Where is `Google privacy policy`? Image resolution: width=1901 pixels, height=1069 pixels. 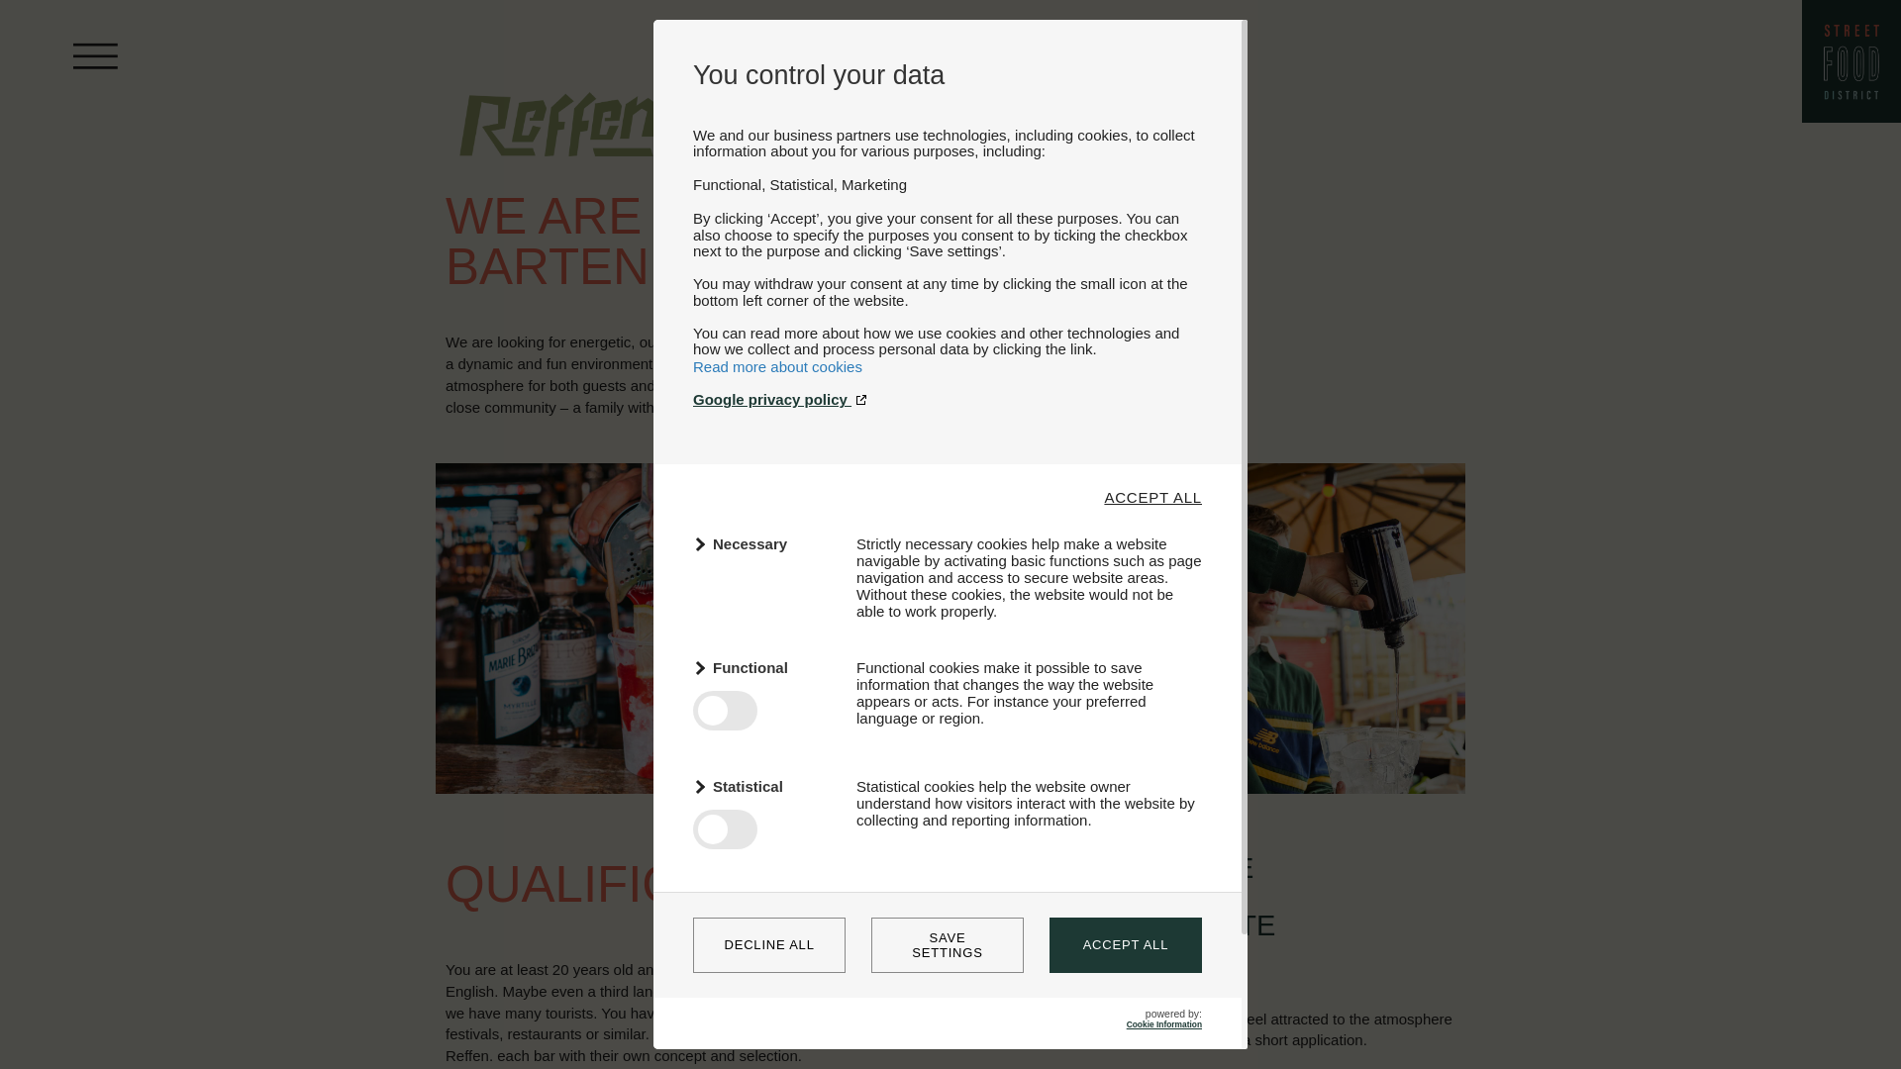 Google privacy policy is located at coordinates (947, 399).